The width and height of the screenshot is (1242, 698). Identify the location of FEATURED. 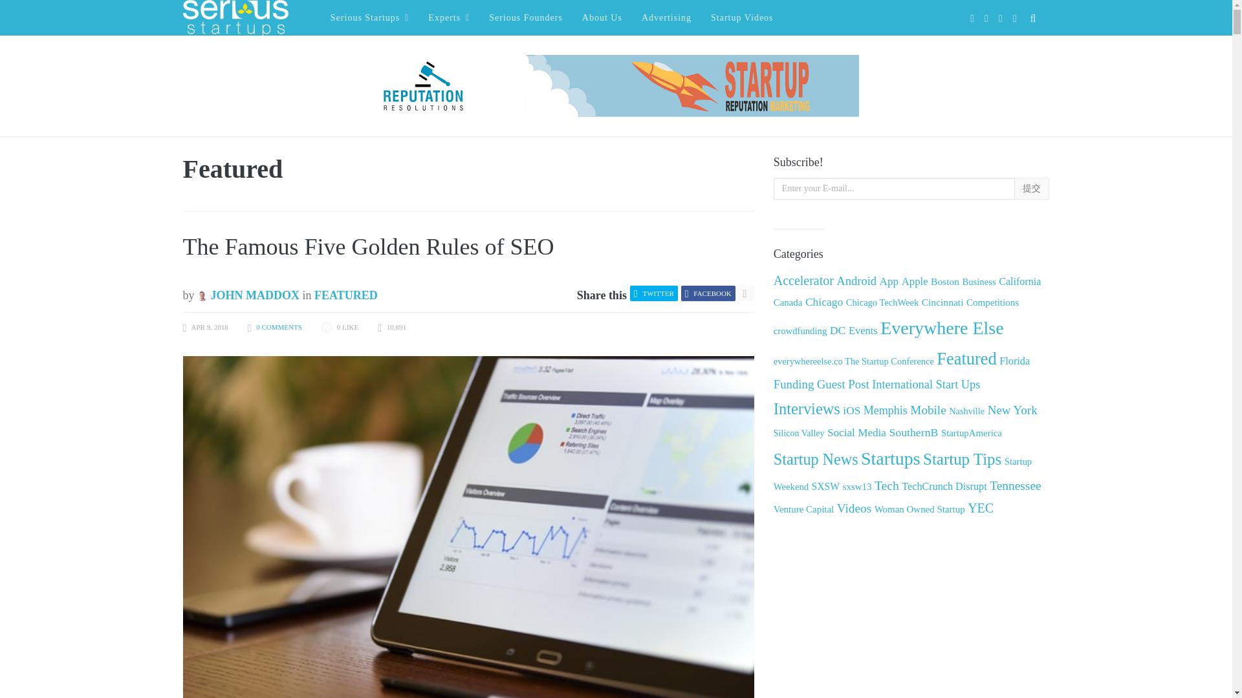
(345, 295).